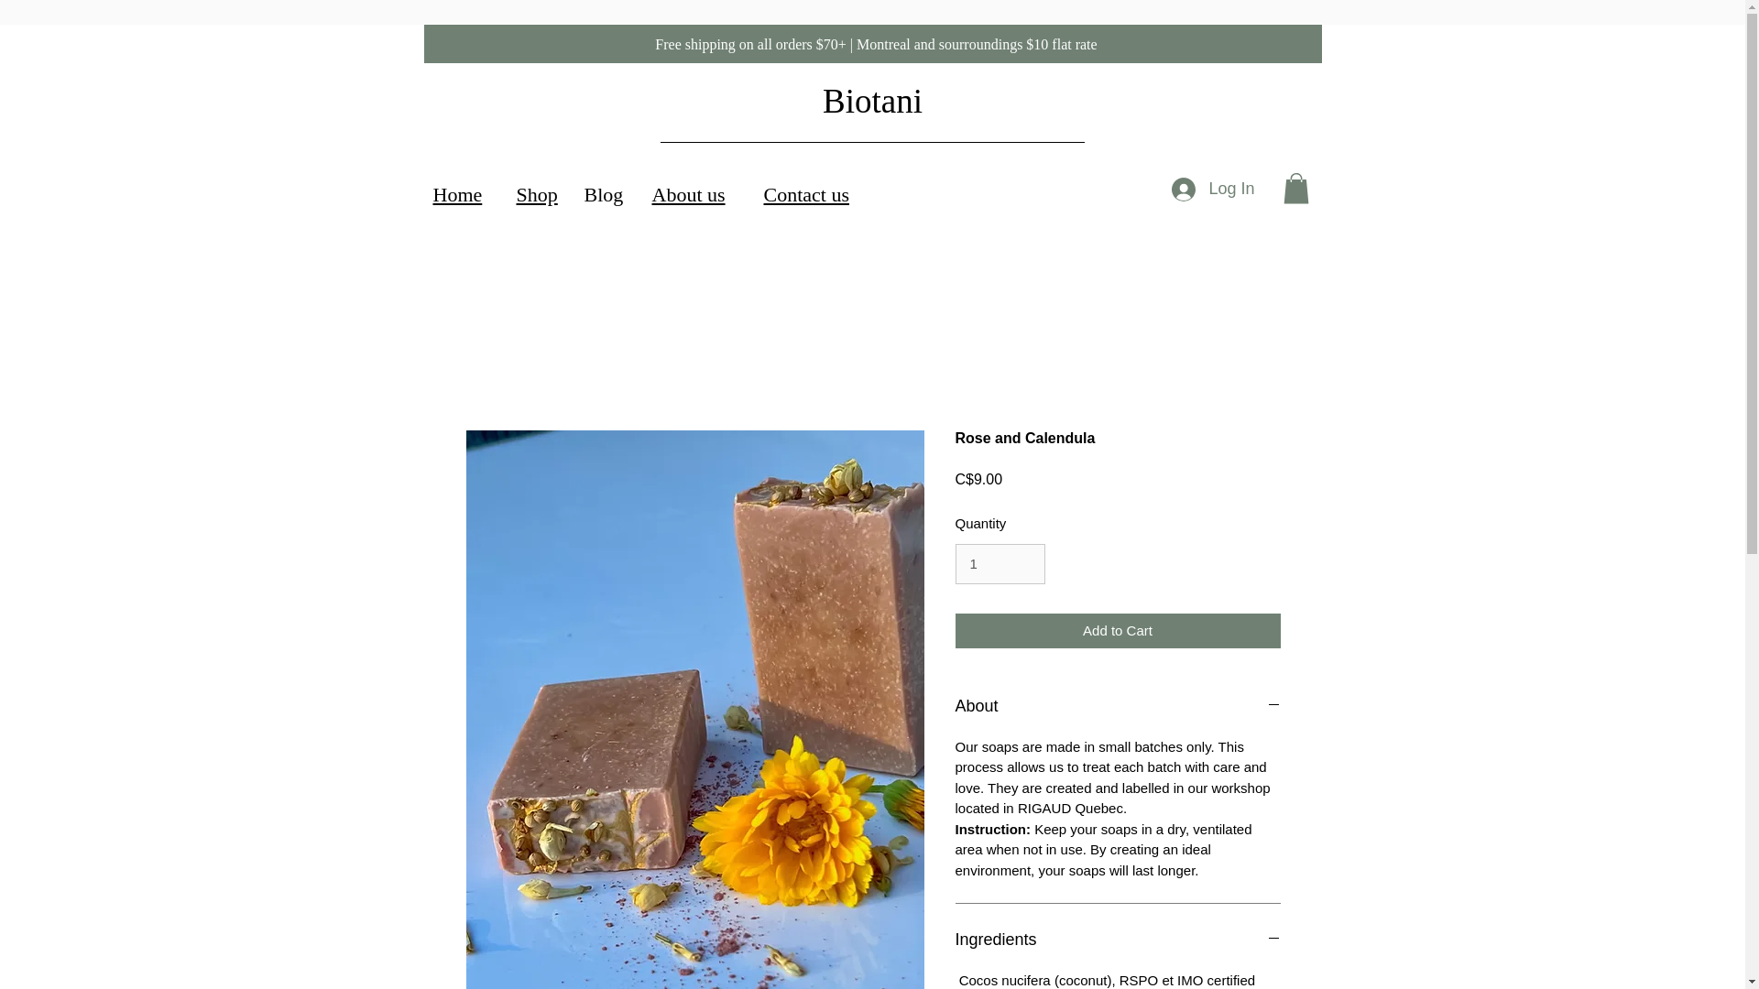 The height and width of the screenshot is (989, 1759). I want to click on 1, so click(1000, 564).